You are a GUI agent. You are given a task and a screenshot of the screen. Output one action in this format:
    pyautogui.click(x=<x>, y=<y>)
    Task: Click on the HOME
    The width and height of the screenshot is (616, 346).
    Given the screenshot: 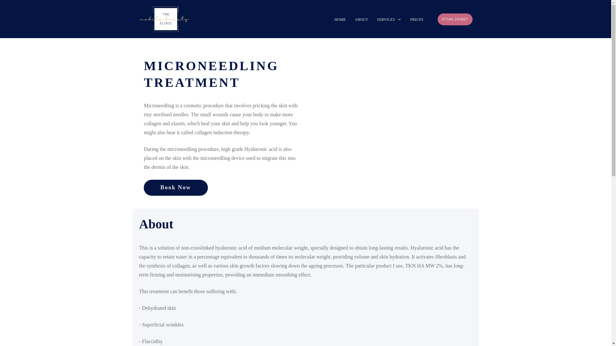 What is the action you would take?
    pyautogui.click(x=340, y=19)
    